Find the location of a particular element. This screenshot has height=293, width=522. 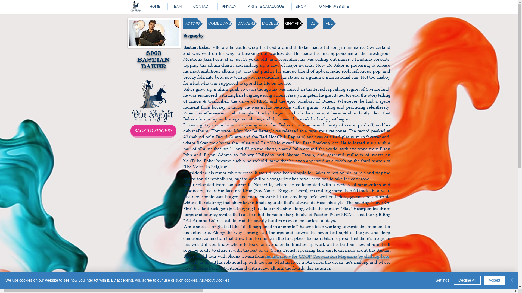

his interview for COOP Cooperation Magazine by clicking here is located at coordinates (327, 256).